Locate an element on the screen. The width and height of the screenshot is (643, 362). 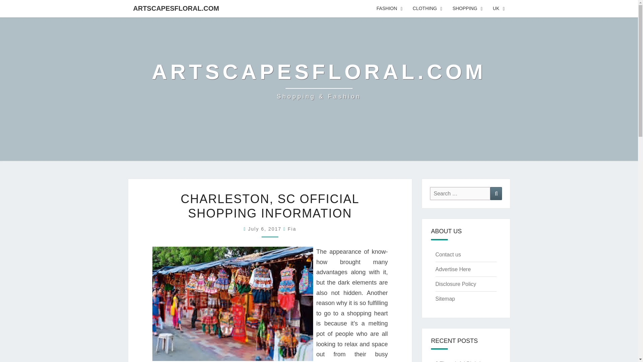
ARTSCAPESFLORAL.COM is located at coordinates (176, 8).